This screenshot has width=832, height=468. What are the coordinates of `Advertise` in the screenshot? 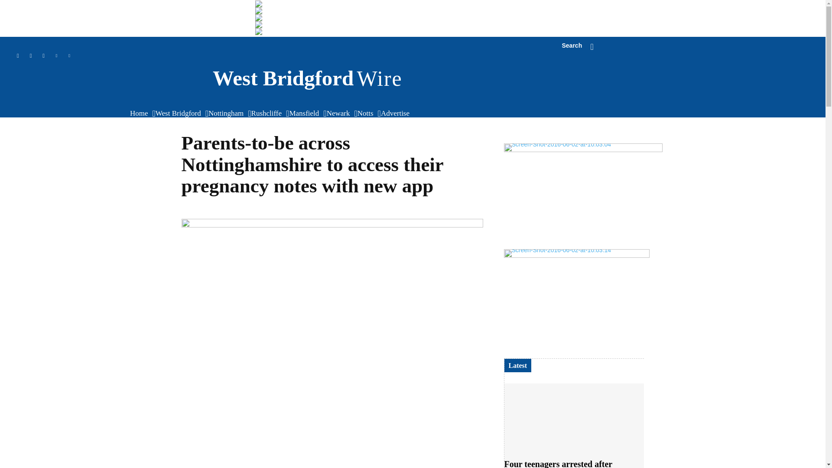 It's located at (397, 114).